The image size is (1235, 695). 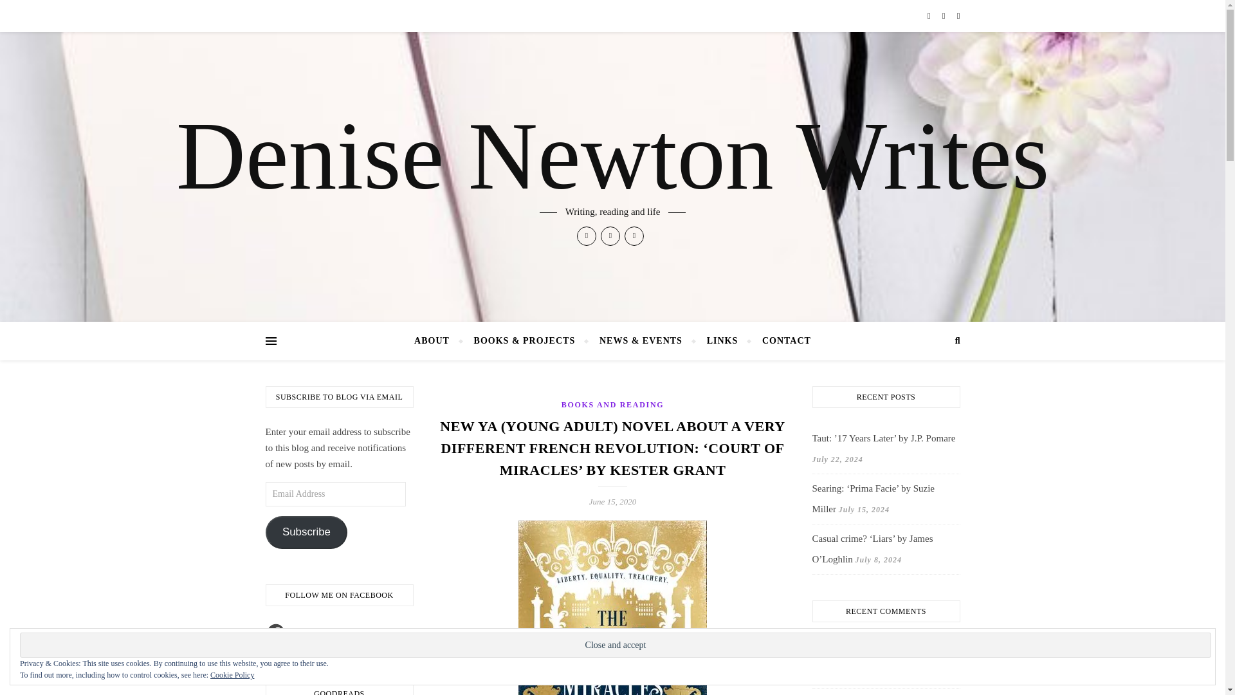 What do you see at coordinates (615, 645) in the screenshot?
I see `Close and accept` at bounding box center [615, 645].